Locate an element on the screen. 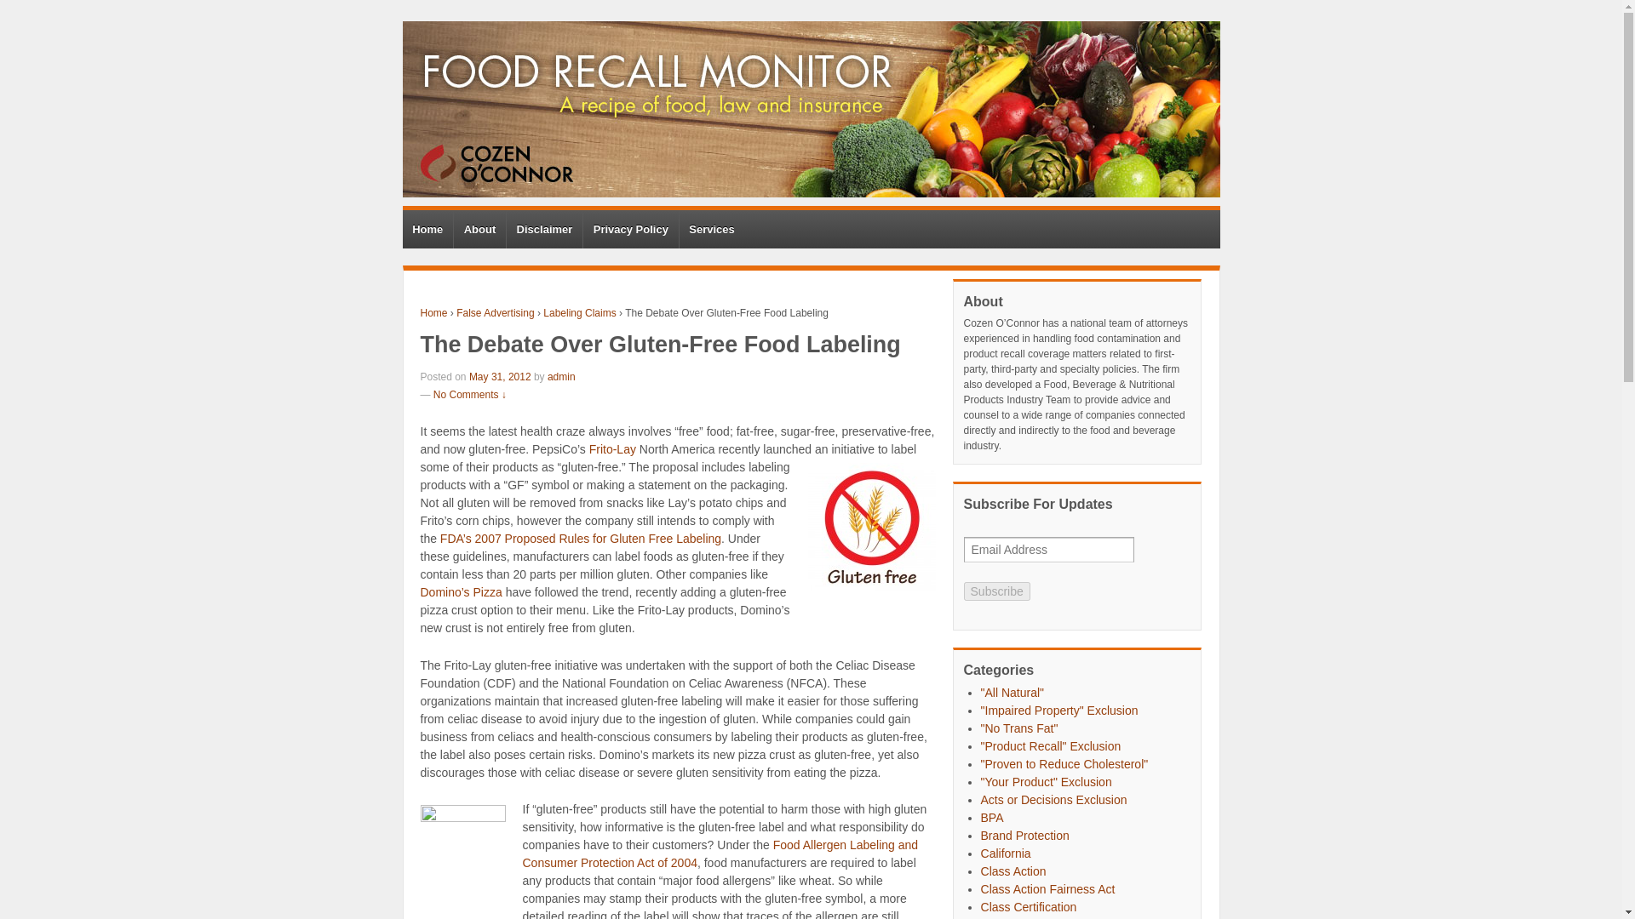 The image size is (1635, 919). "Impaired Property" Exclusion is located at coordinates (1059, 711).